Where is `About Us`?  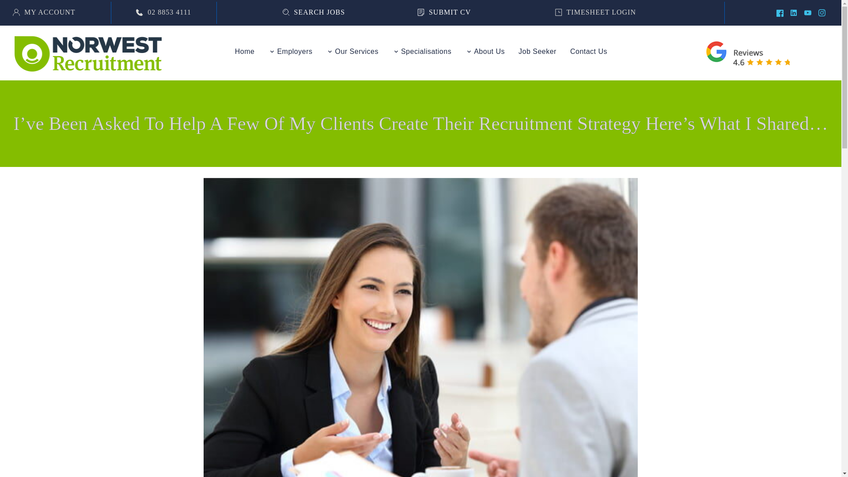
About Us is located at coordinates (485, 51).